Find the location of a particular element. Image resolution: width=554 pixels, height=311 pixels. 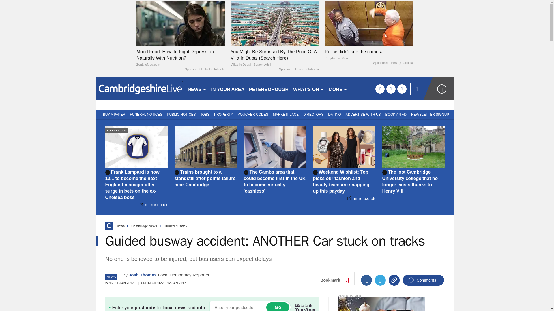

facebook is located at coordinates (380, 89).